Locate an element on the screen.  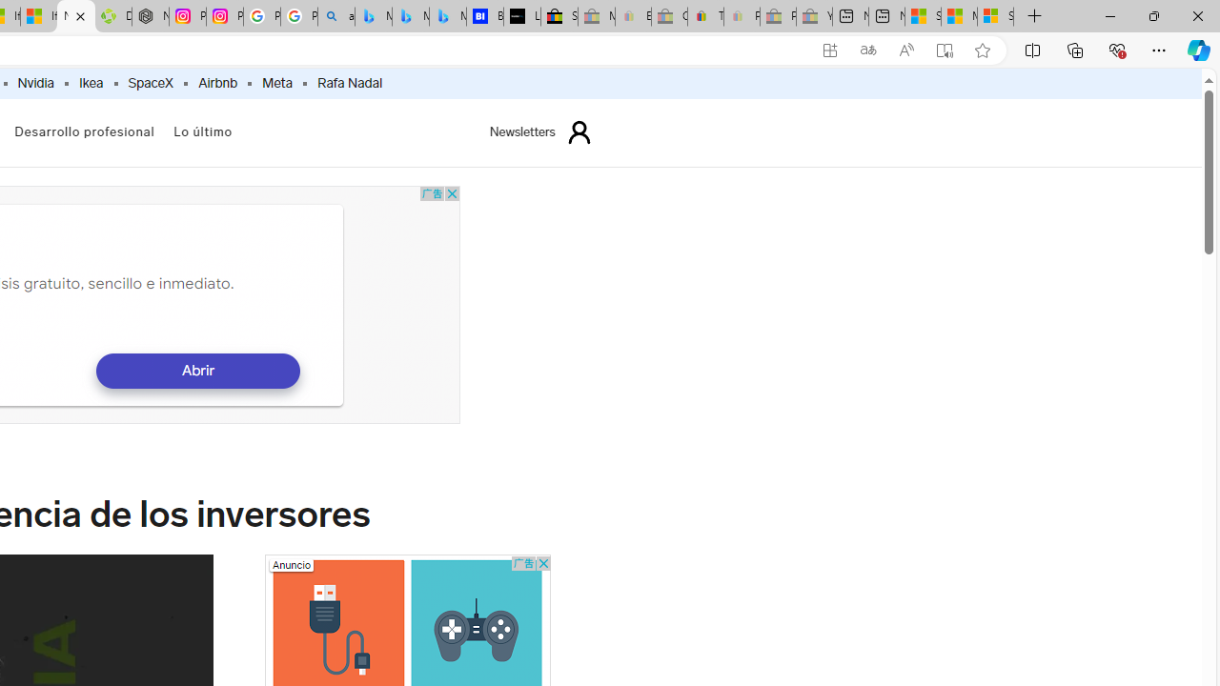
Enter Immersive Reader (F9) is located at coordinates (945, 50).